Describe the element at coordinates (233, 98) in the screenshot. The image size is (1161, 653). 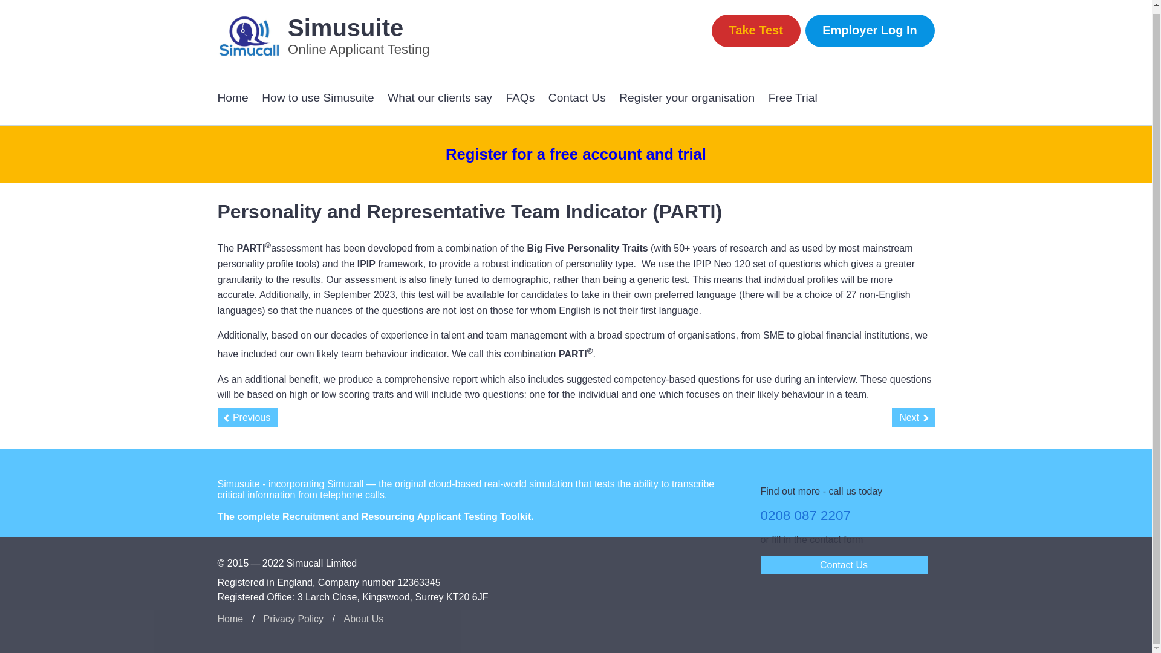
I see `Home` at that location.